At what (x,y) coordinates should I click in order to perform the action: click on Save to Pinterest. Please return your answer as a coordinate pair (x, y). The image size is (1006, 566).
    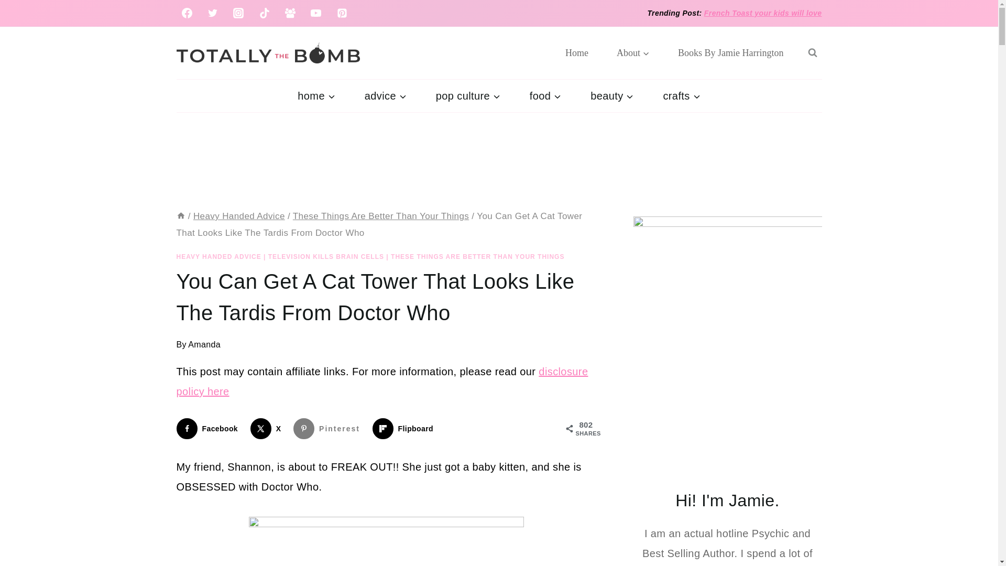
    Looking at the image, I should click on (329, 429).